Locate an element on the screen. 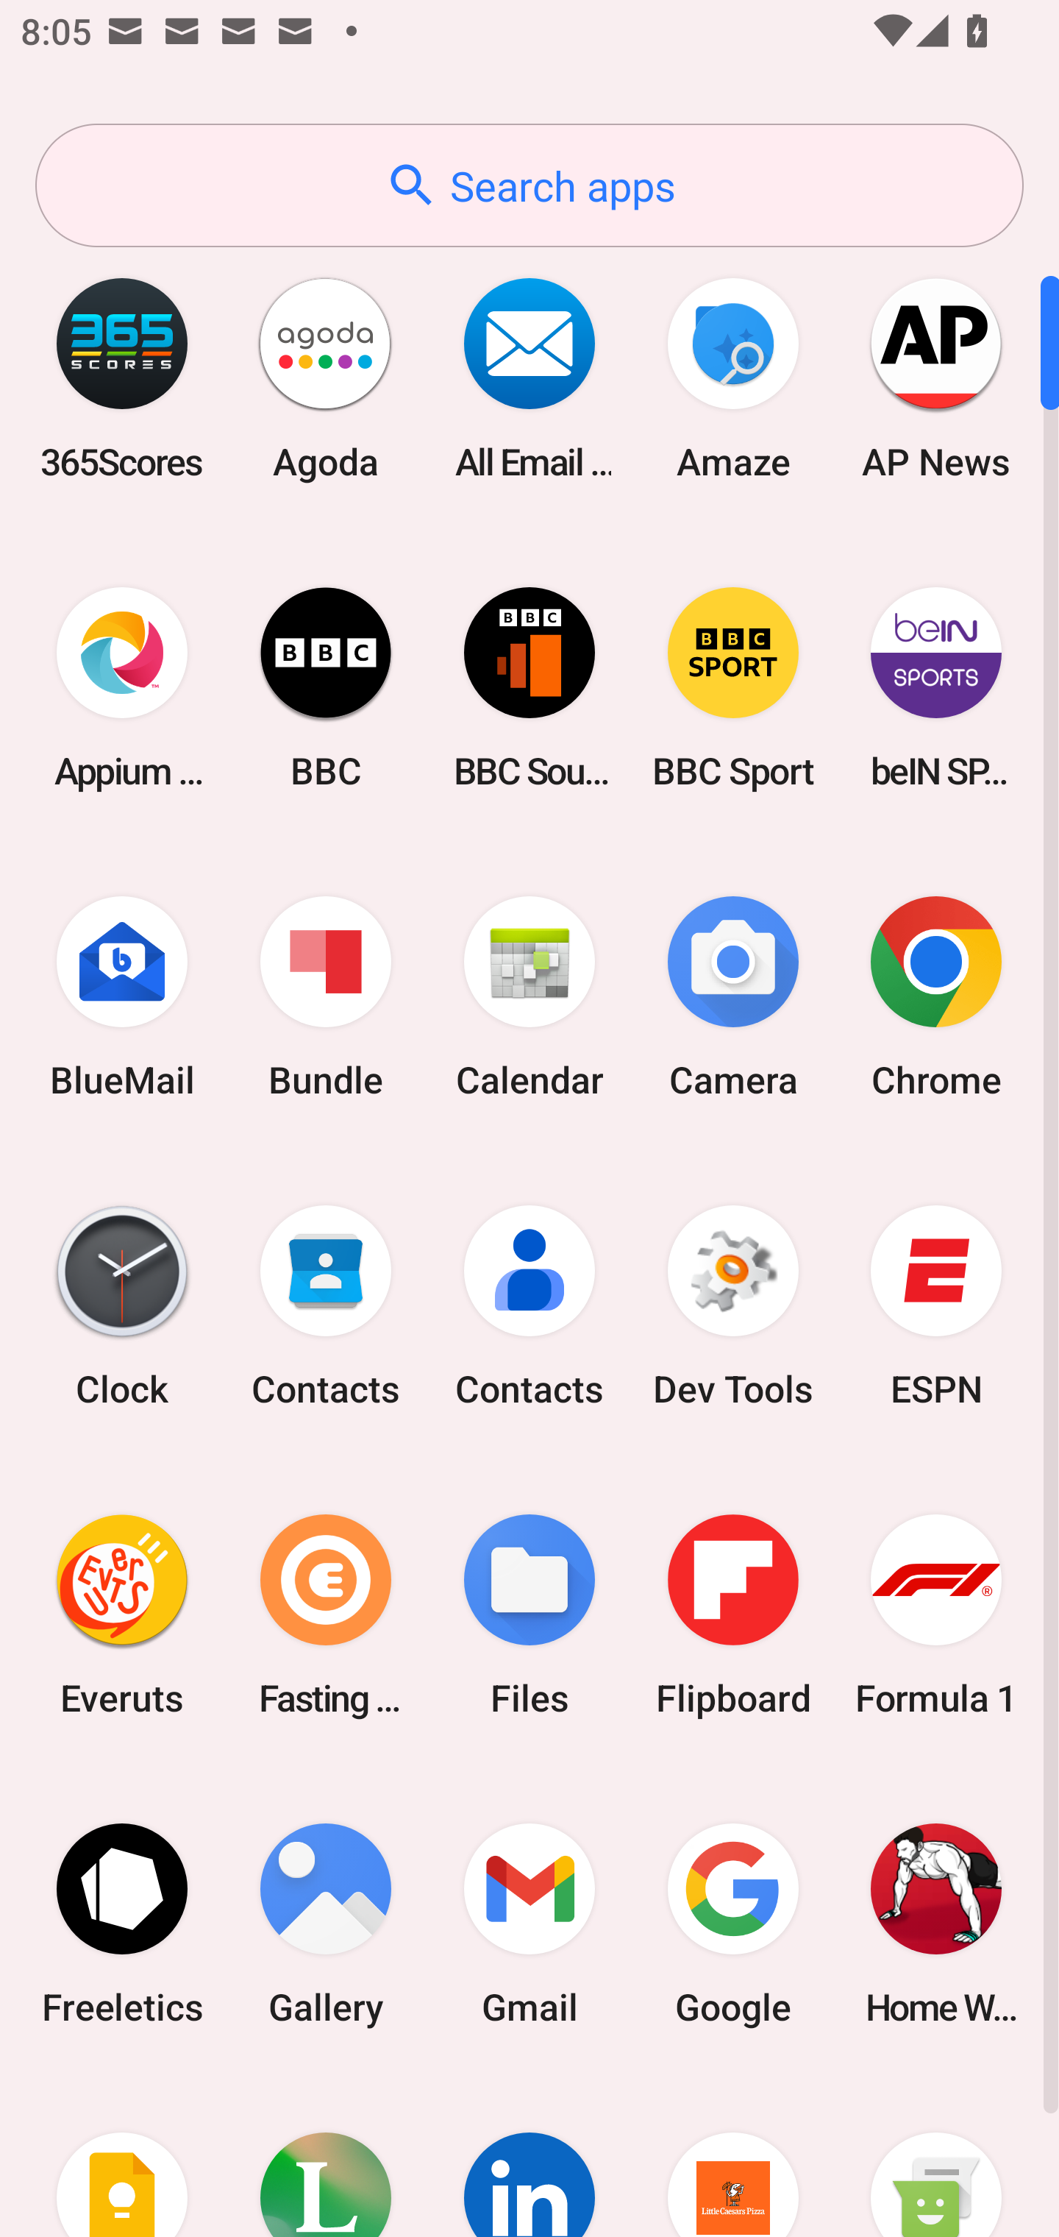 The height and width of the screenshot is (2237, 1059). 365Scores is located at coordinates (122, 378).